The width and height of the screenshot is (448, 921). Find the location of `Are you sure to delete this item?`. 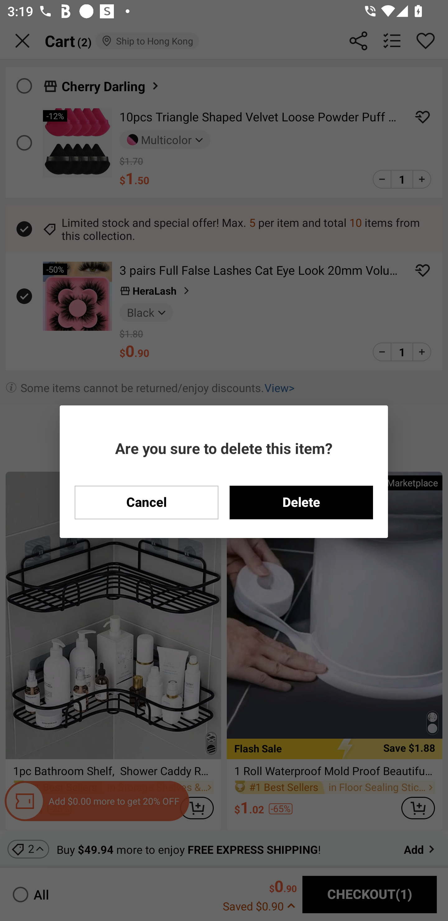

Are you sure to delete this item? is located at coordinates (224, 448).